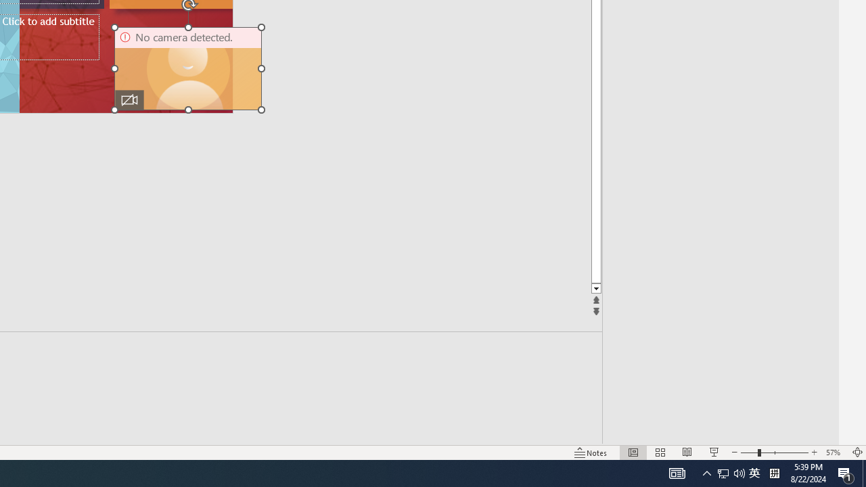 Image resolution: width=866 pixels, height=487 pixels. I want to click on Zoom 57%, so click(835, 452).